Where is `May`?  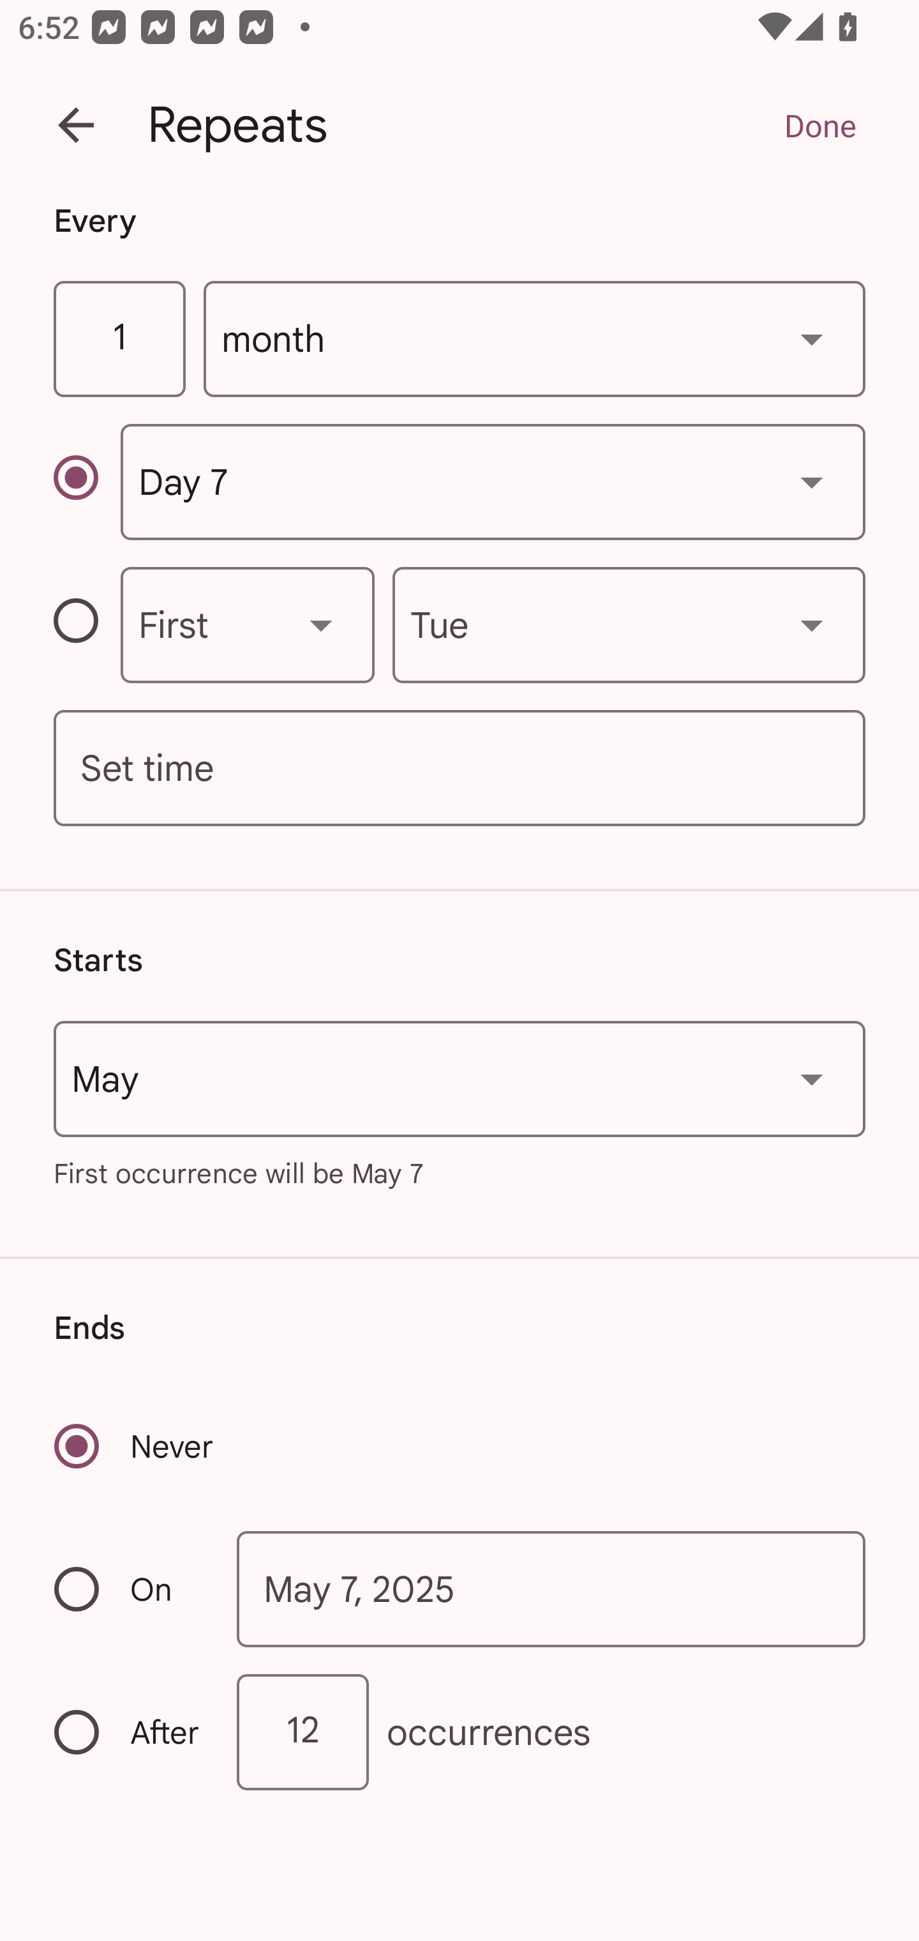
May is located at coordinates (459, 1079).